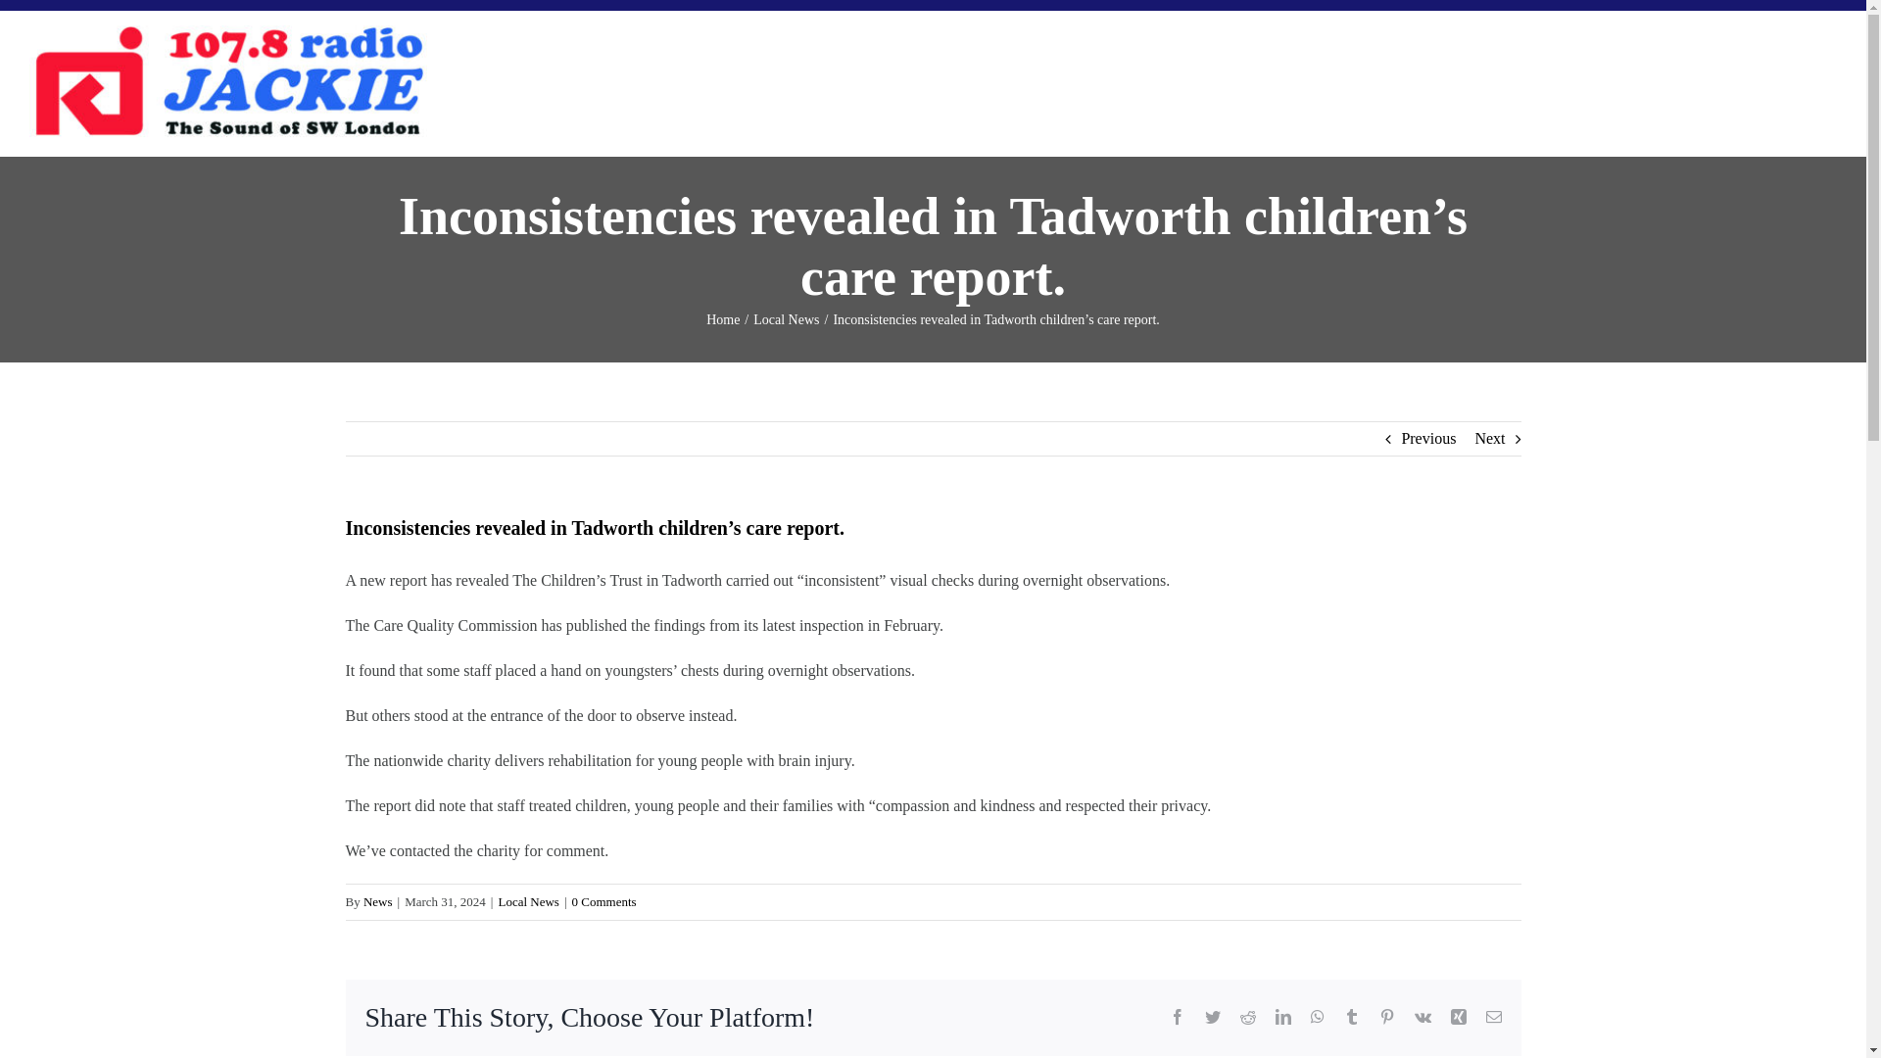 The image size is (1881, 1058). Describe the element at coordinates (1423, 1017) in the screenshot. I see `Vk` at that location.